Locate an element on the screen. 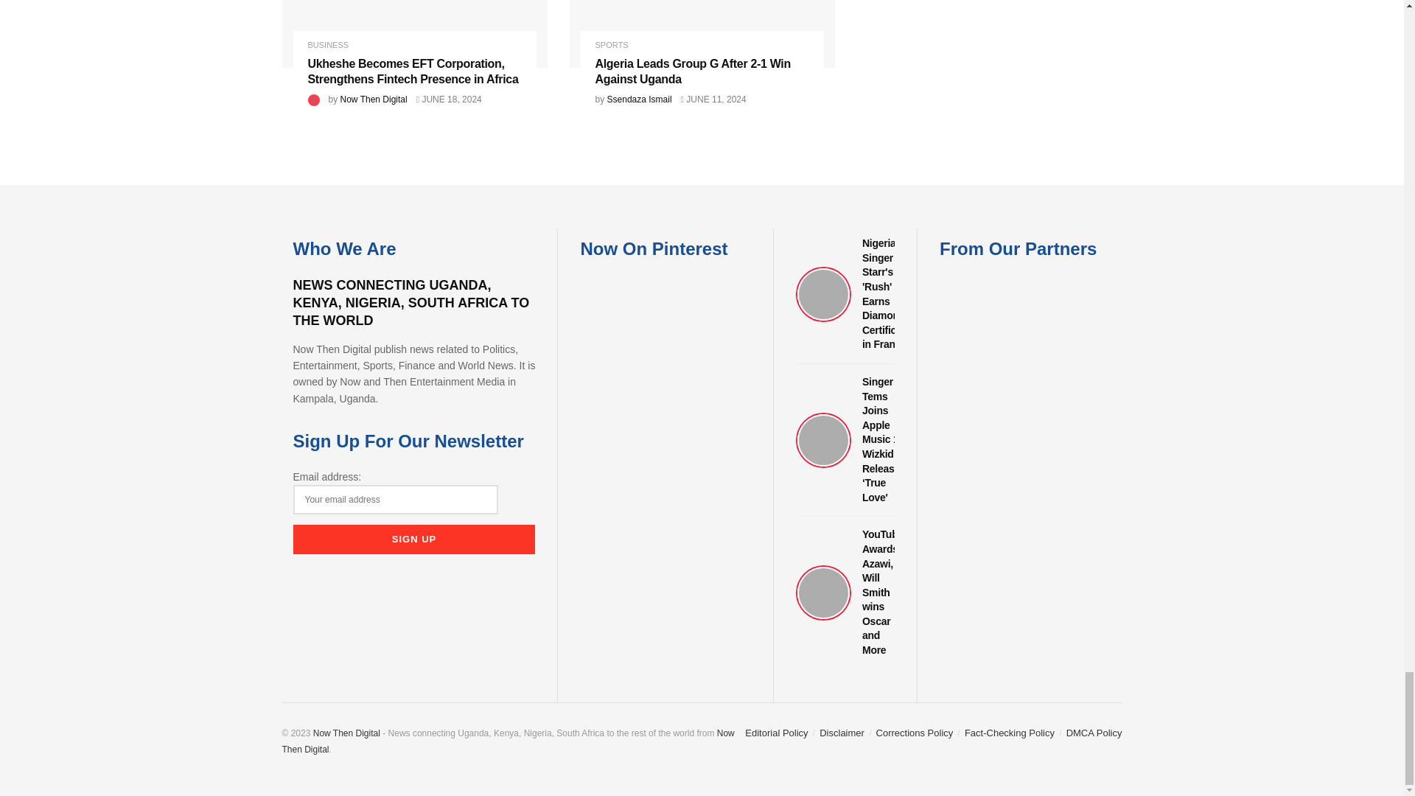 This screenshot has width=1415, height=796. YouTube Awards Azawi, Will Smith wins Oscar and More is located at coordinates (845, 593).